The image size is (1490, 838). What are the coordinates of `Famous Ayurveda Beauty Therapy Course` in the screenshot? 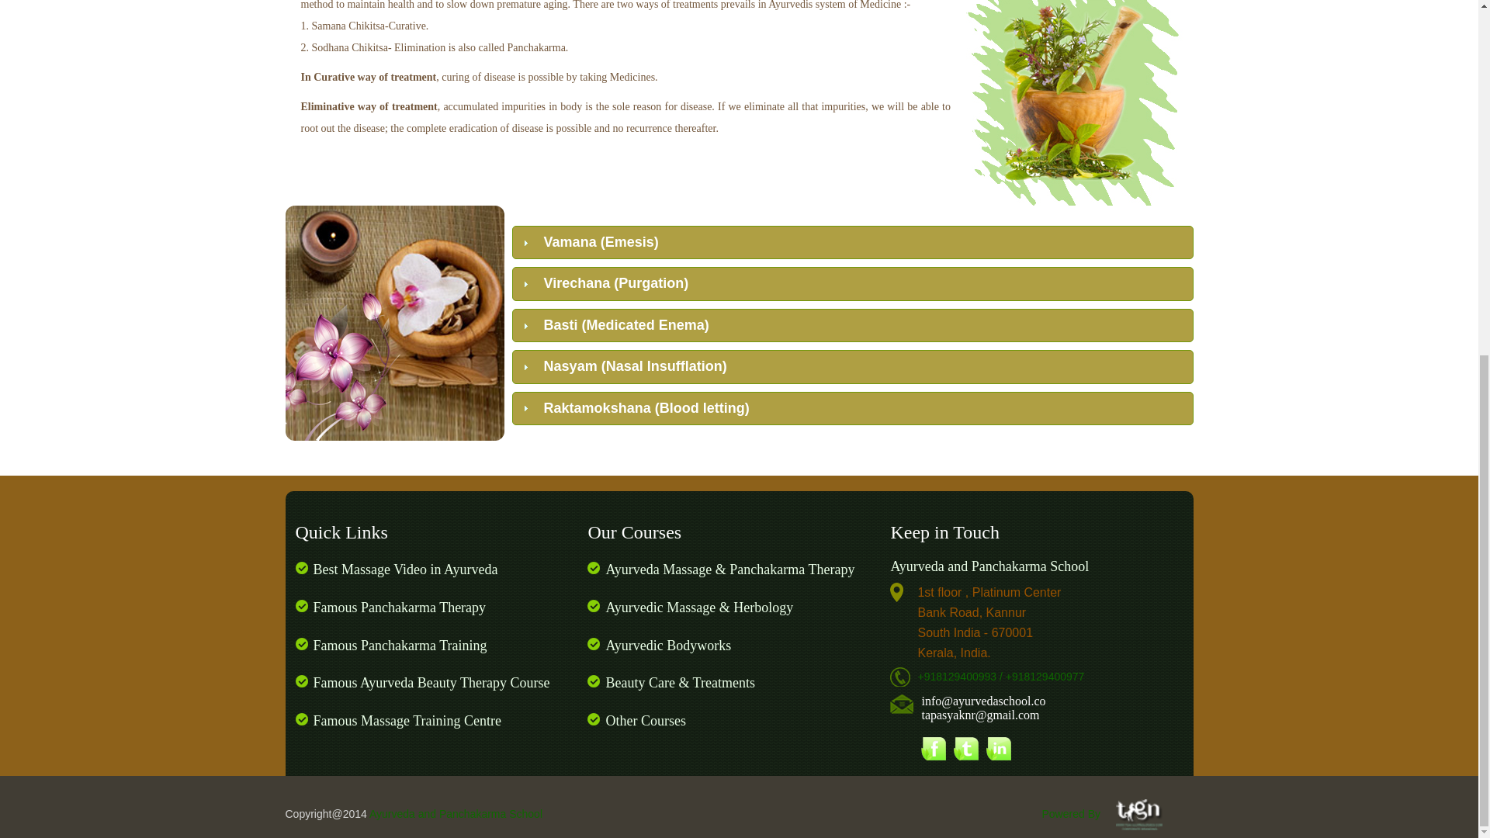 It's located at (431, 683).